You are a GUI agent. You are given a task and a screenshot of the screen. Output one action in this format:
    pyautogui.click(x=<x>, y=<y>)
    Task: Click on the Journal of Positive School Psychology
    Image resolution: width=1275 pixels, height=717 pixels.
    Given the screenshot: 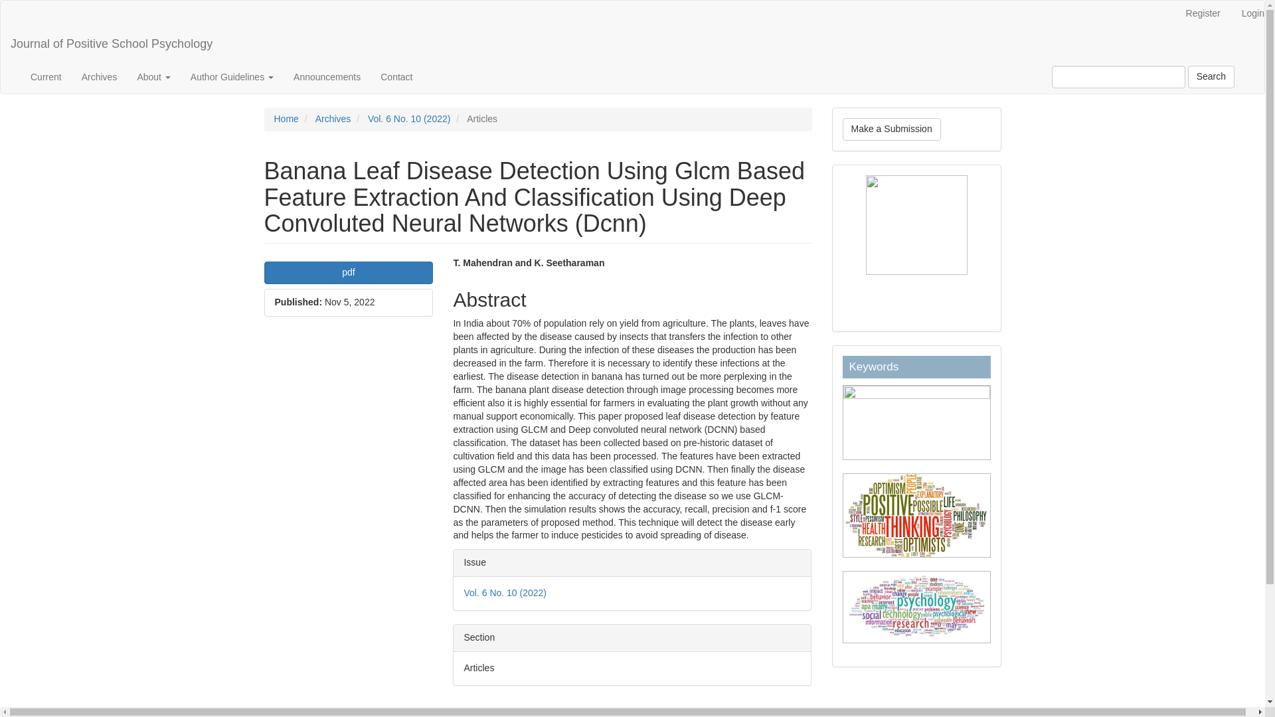 What is the action you would take?
    pyautogui.click(x=112, y=44)
    